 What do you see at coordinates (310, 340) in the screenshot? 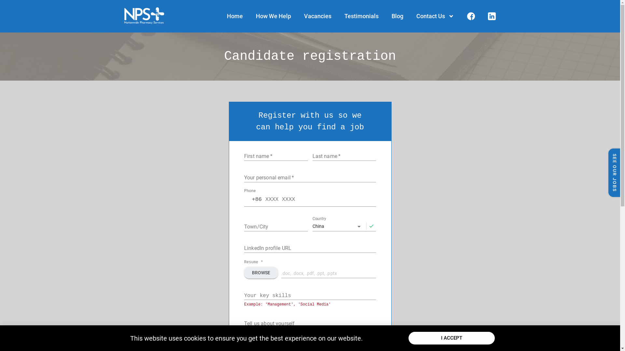
I see `SEND` at bounding box center [310, 340].